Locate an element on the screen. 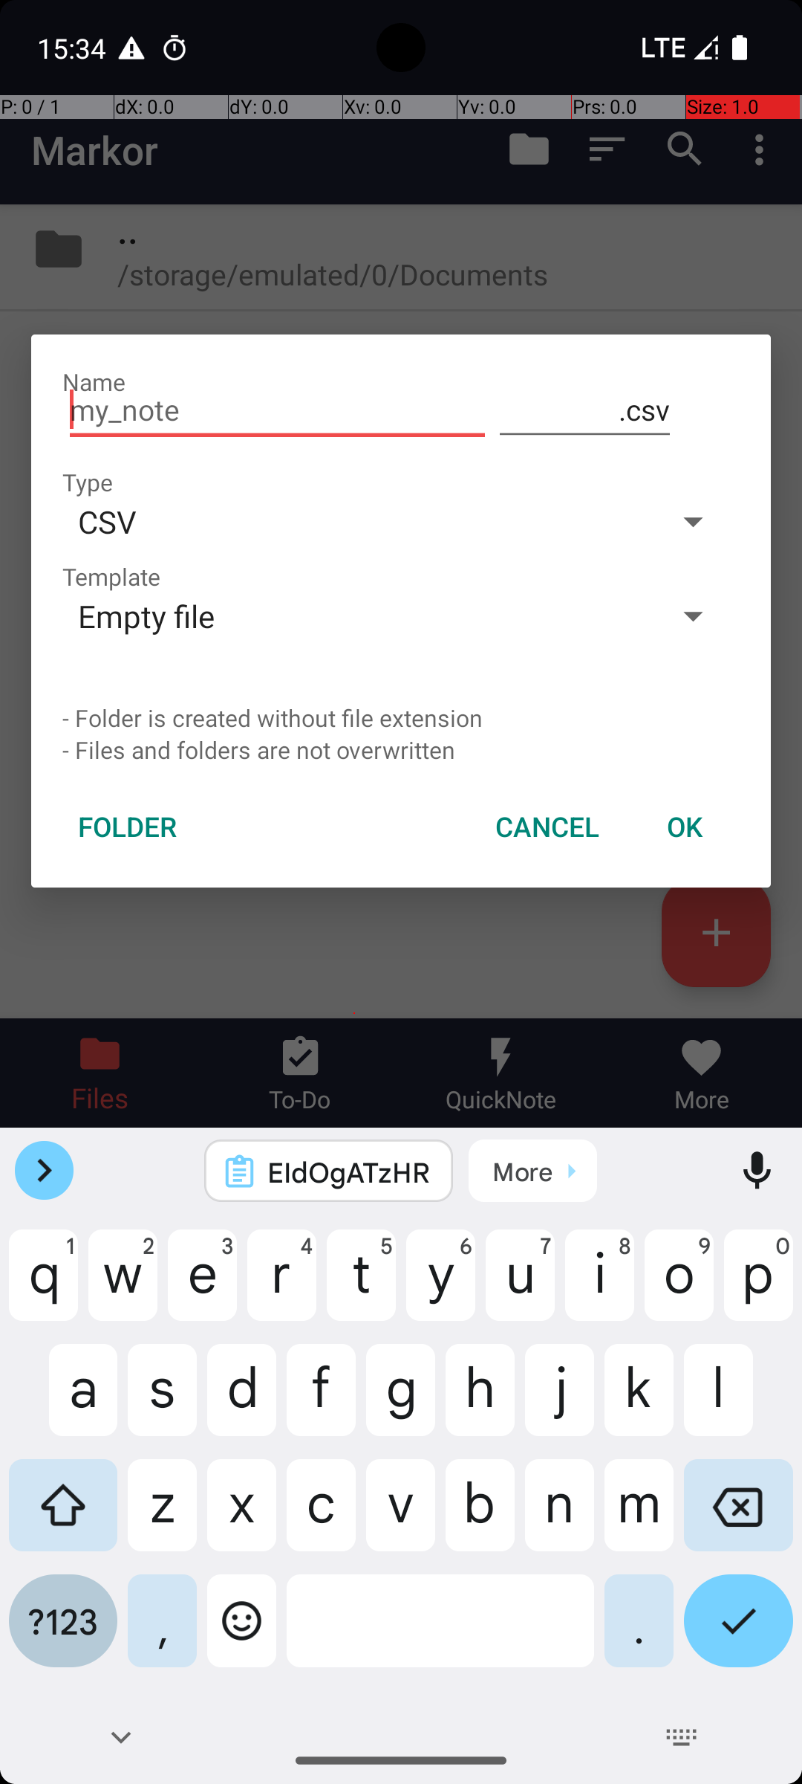 The height and width of the screenshot is (1784, 802). Template is located at coordinates (111, 577).